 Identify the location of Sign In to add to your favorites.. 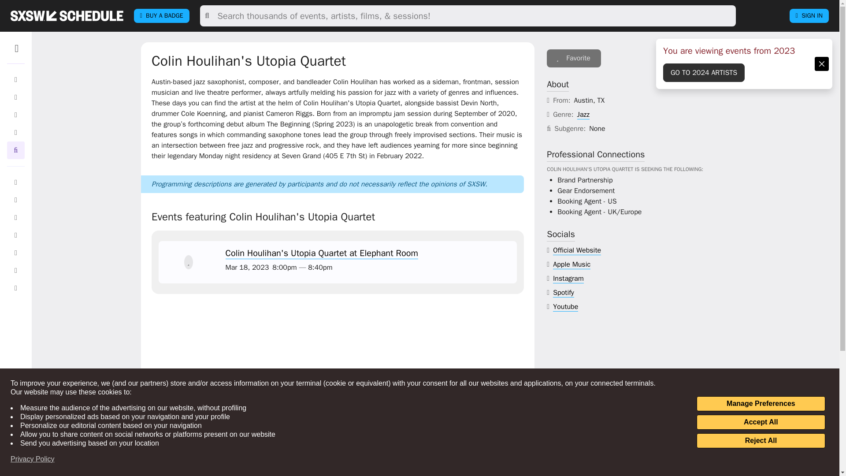
(574, 58).